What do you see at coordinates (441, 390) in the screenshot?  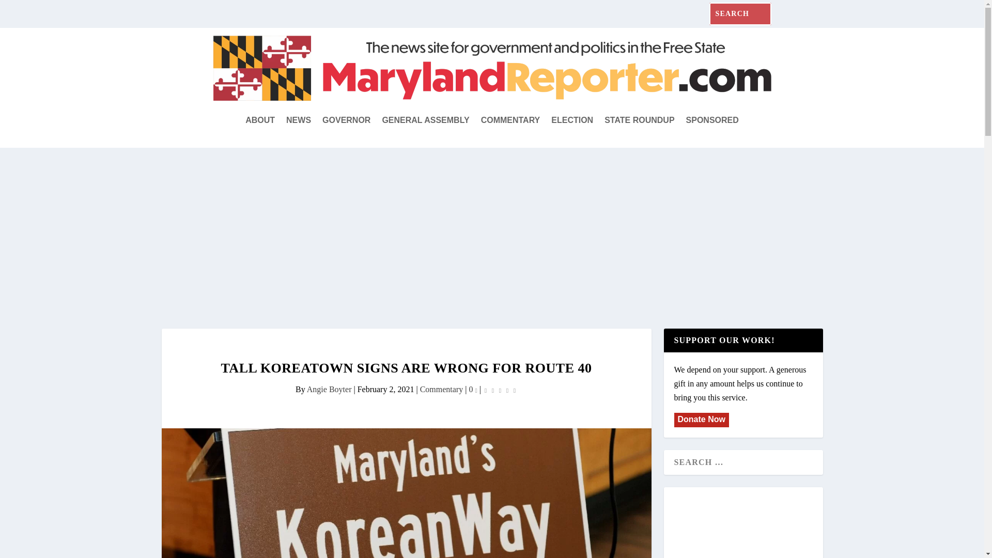 I see `Commentary` at bounding box center [441, 390].